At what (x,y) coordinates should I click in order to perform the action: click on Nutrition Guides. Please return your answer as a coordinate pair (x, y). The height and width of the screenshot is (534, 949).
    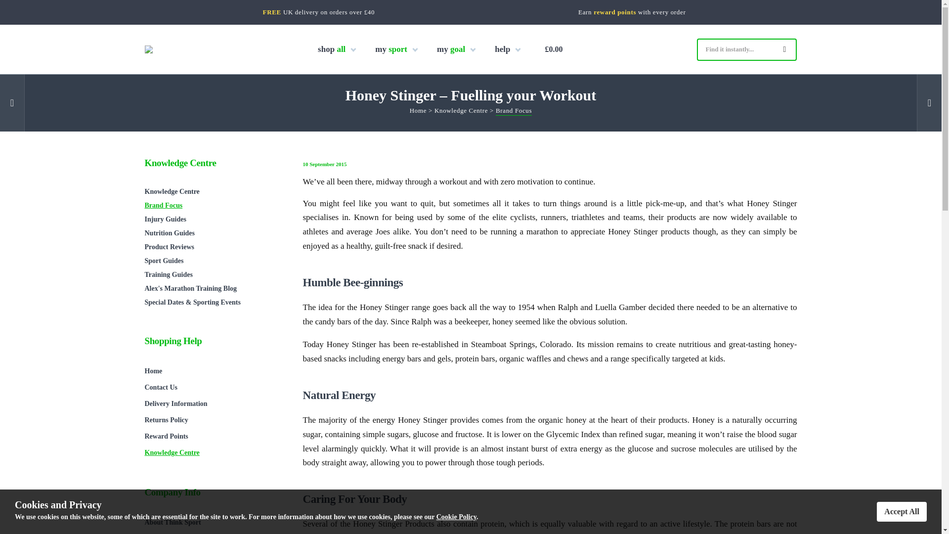
    Looking at the image, I should click on (214, 233).